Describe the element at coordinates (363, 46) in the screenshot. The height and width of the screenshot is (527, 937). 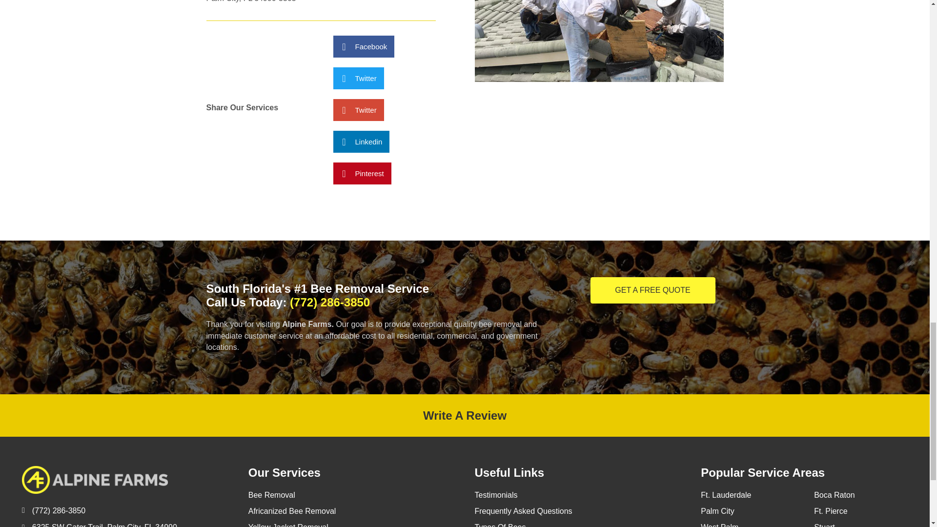
I see `Facebook` at that location.